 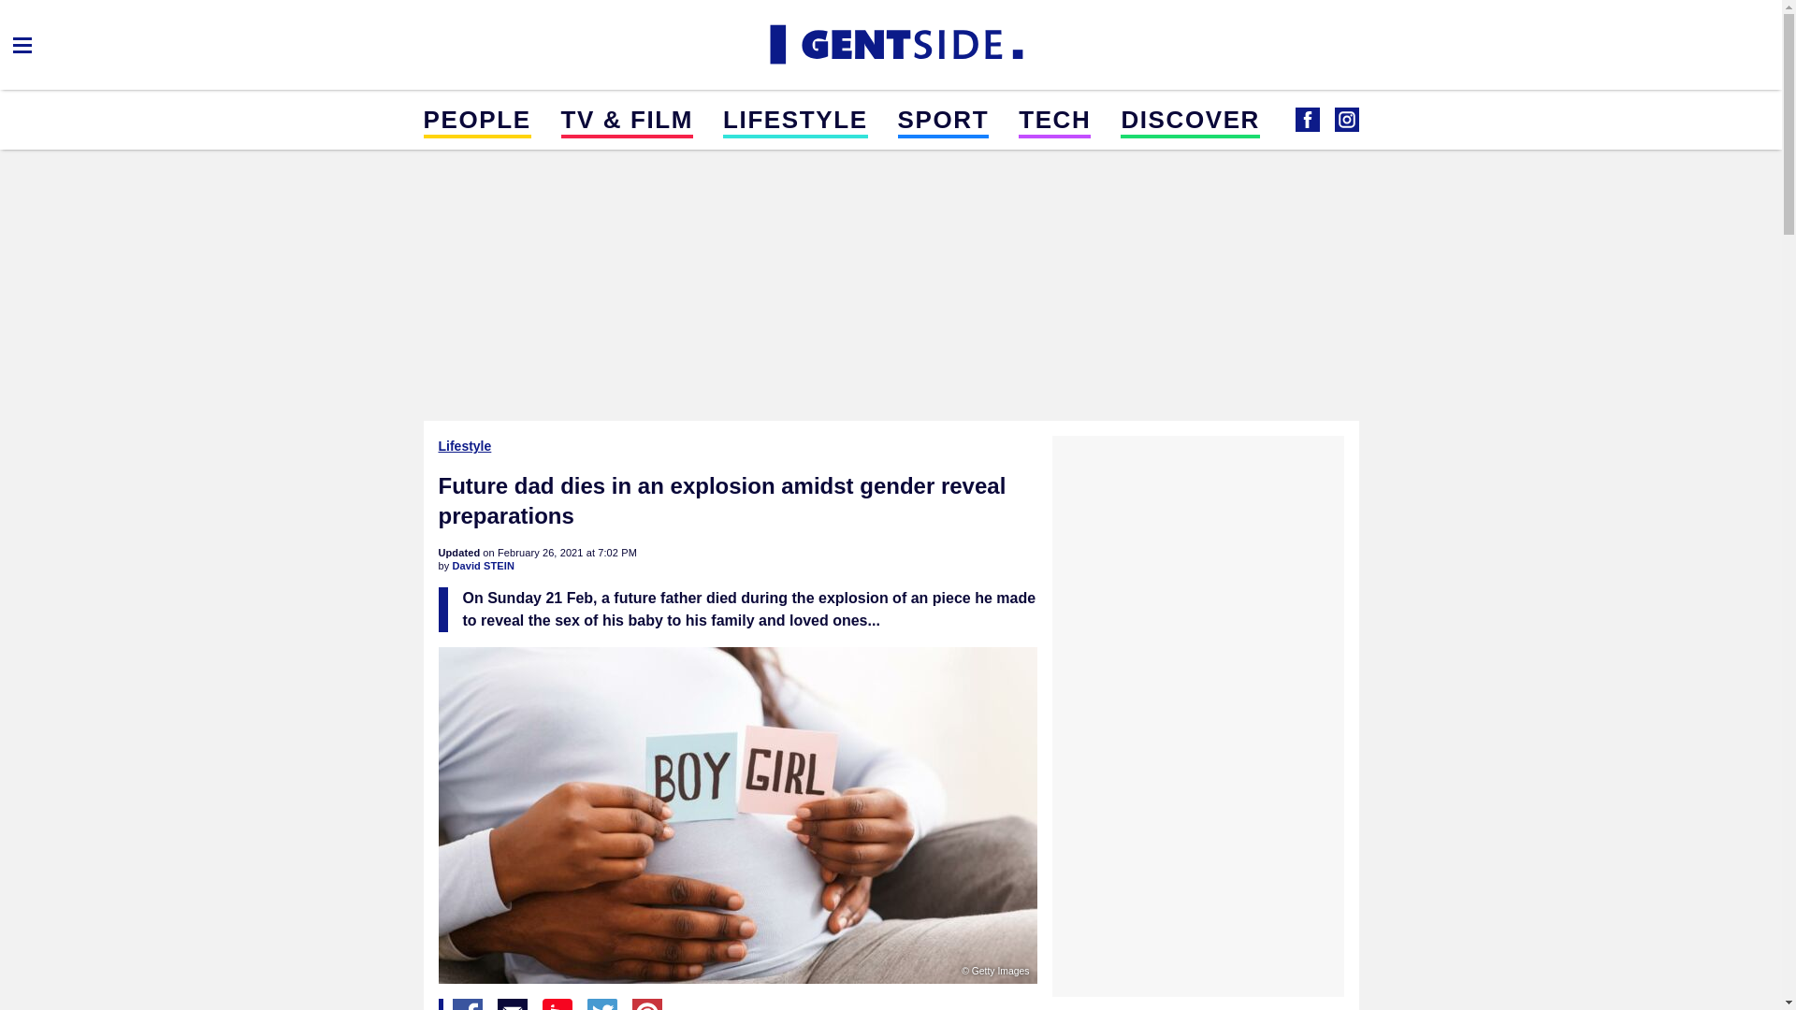 I want to click on Pin it, so click(x=647, y=1004).